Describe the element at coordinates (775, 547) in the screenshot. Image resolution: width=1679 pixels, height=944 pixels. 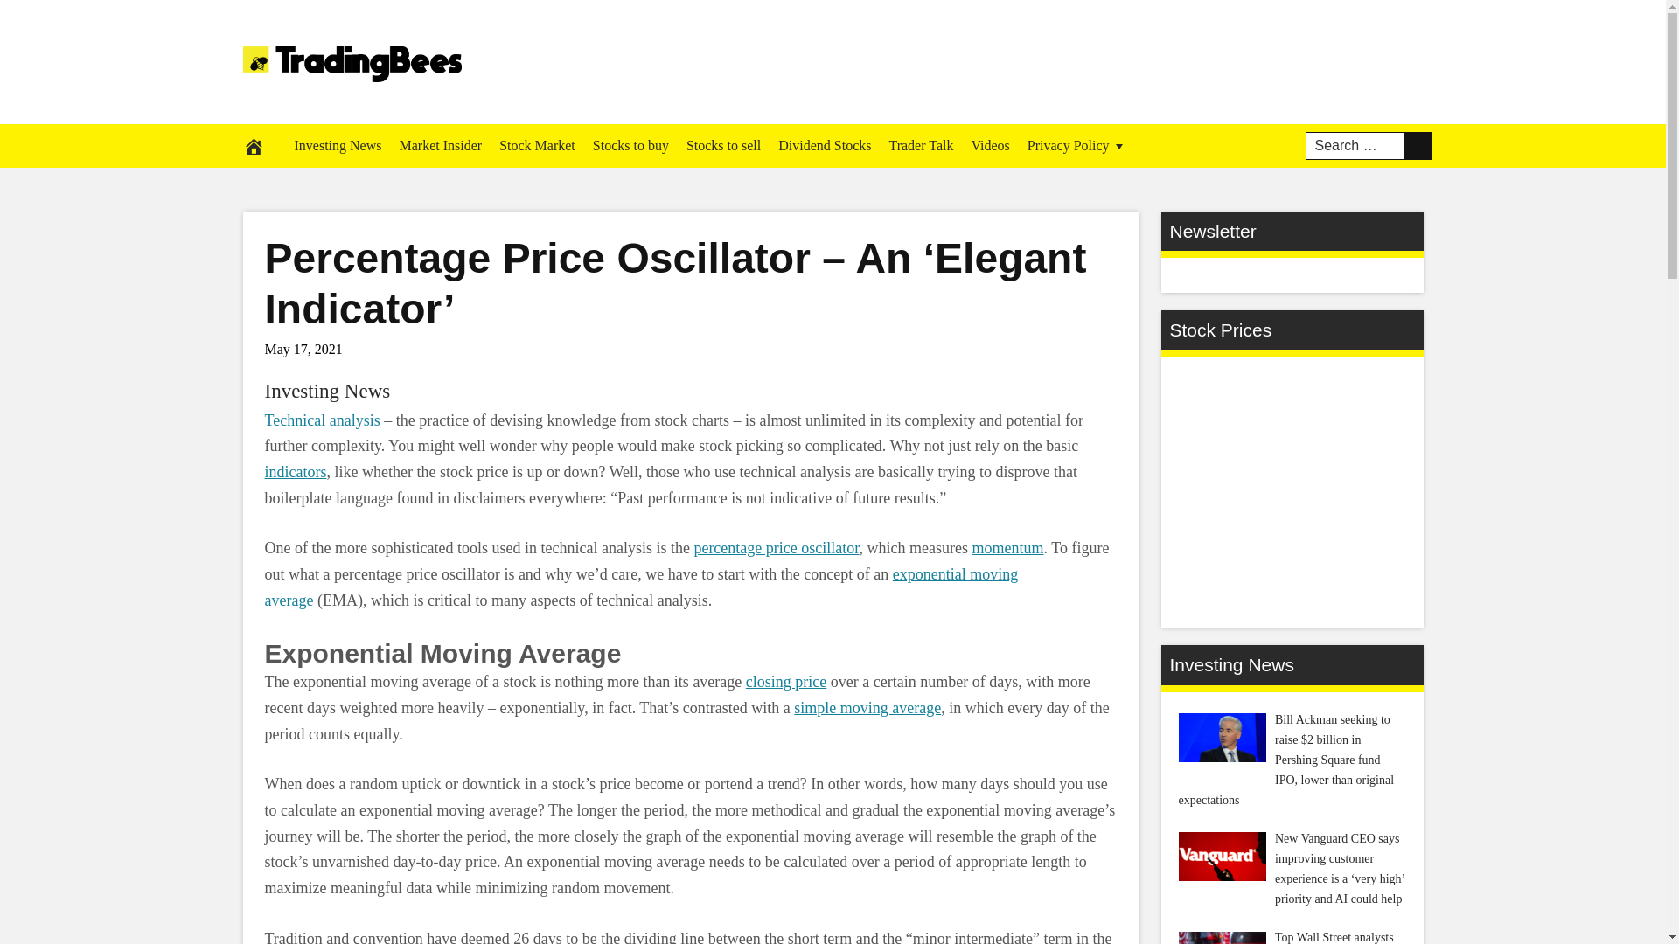
I see `percentage price oscillator` at that location.